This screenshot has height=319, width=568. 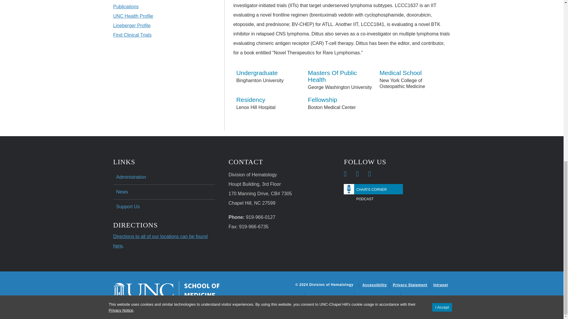 I want to click on Lineberger Profile, so click(x=132, y=25).